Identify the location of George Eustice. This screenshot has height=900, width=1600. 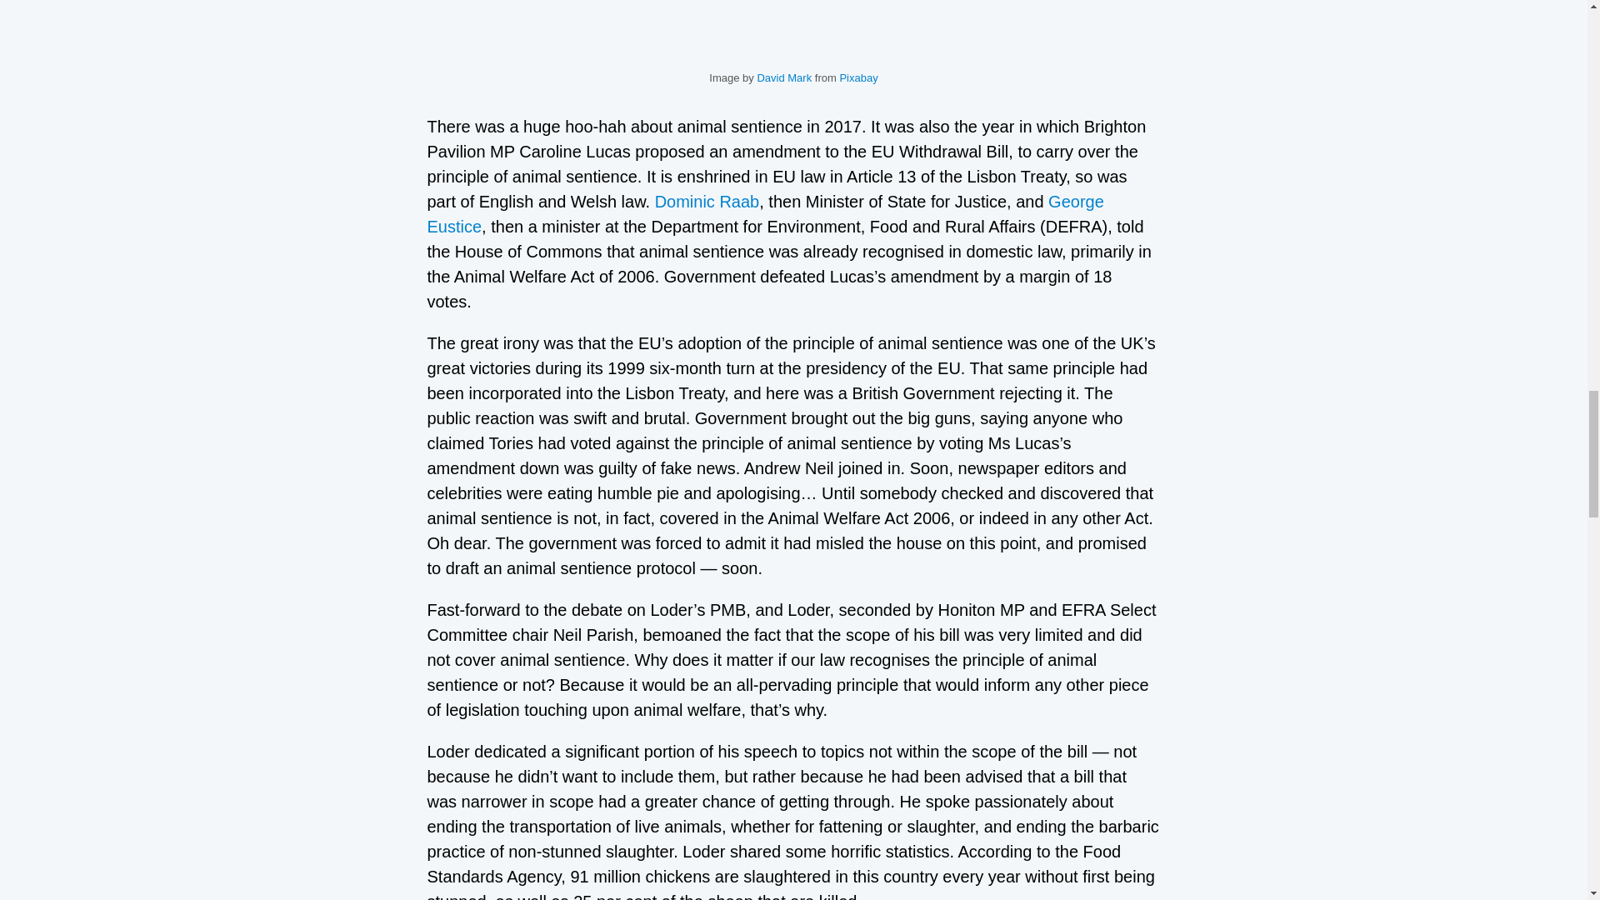
(765, 213).